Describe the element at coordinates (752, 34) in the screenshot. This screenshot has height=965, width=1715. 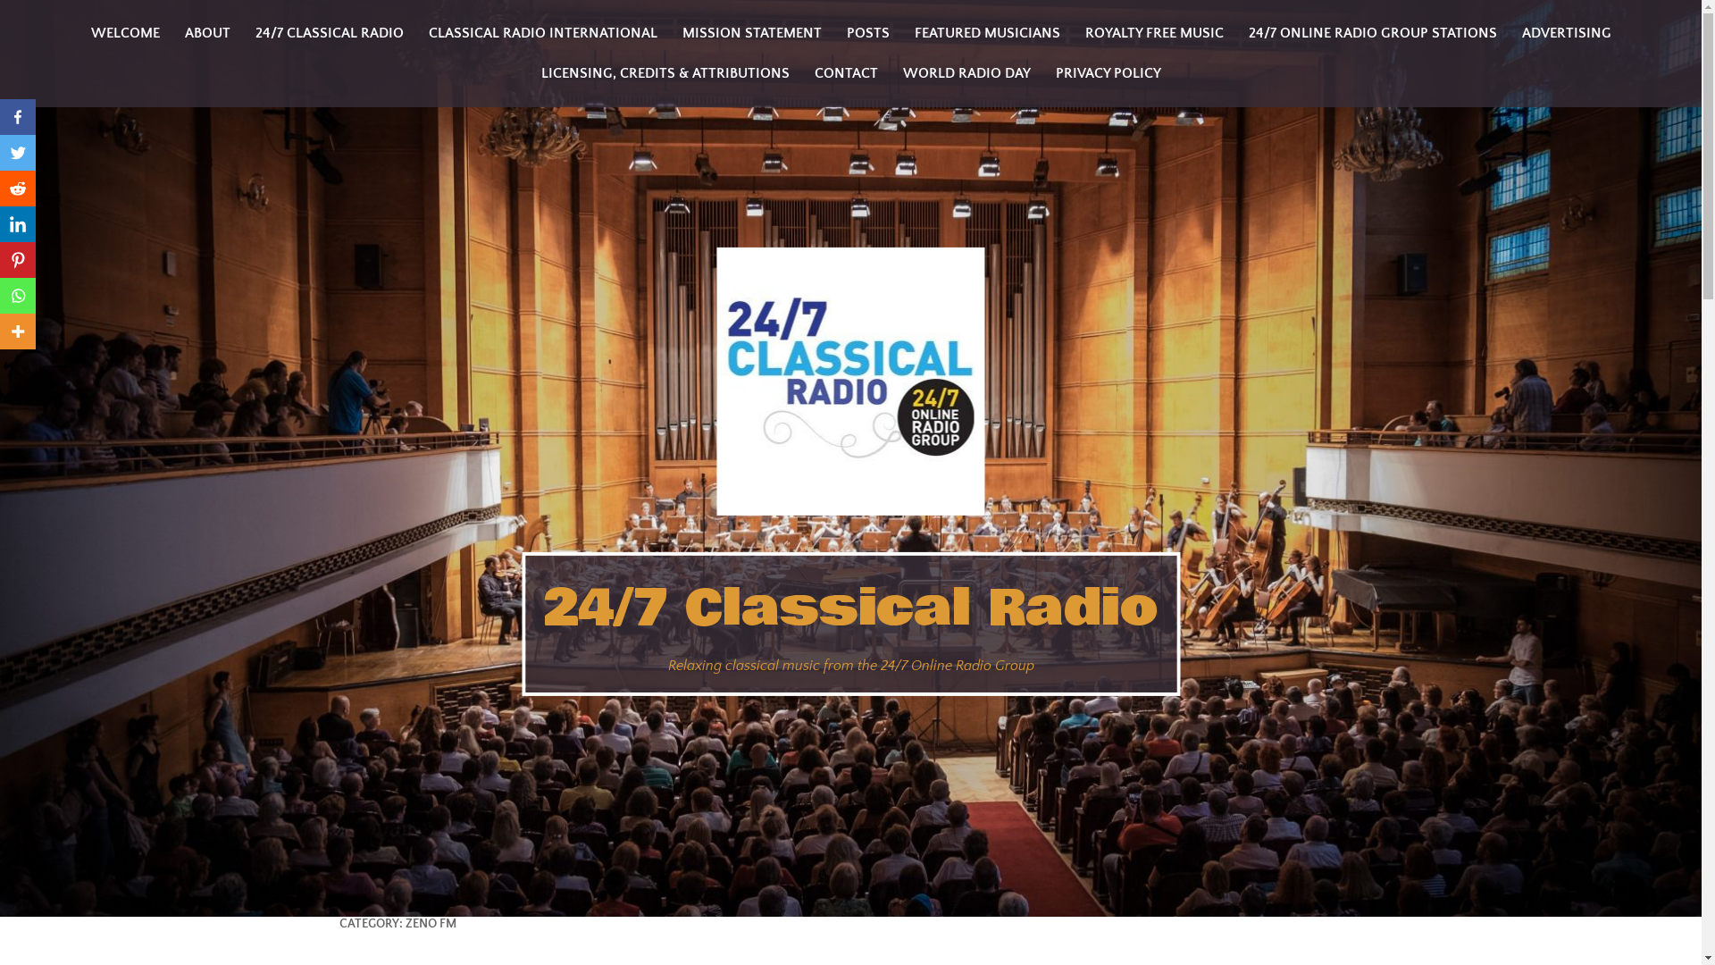
I see `MISSION STATEMENT` at that location.